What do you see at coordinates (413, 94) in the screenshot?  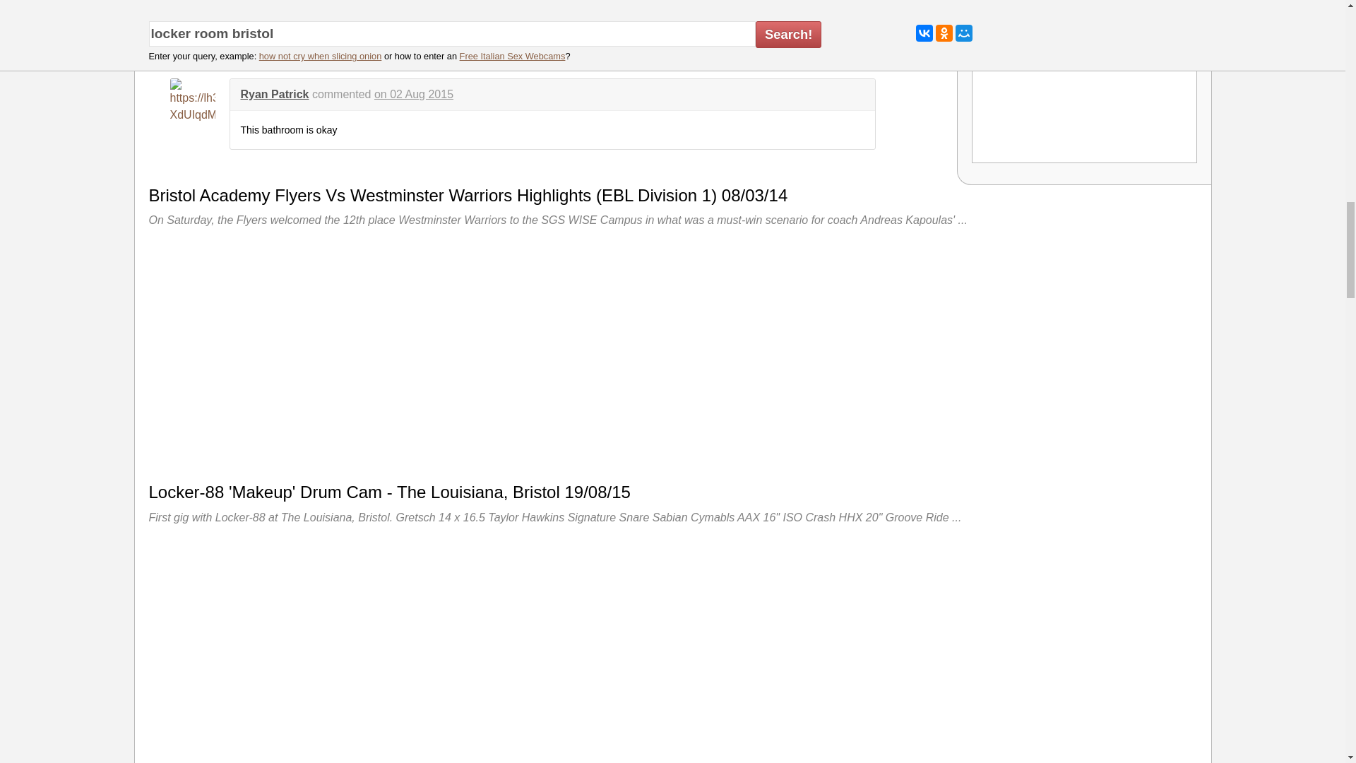 I see `on 02 Aug 2015` at bounding box center [413, 94].